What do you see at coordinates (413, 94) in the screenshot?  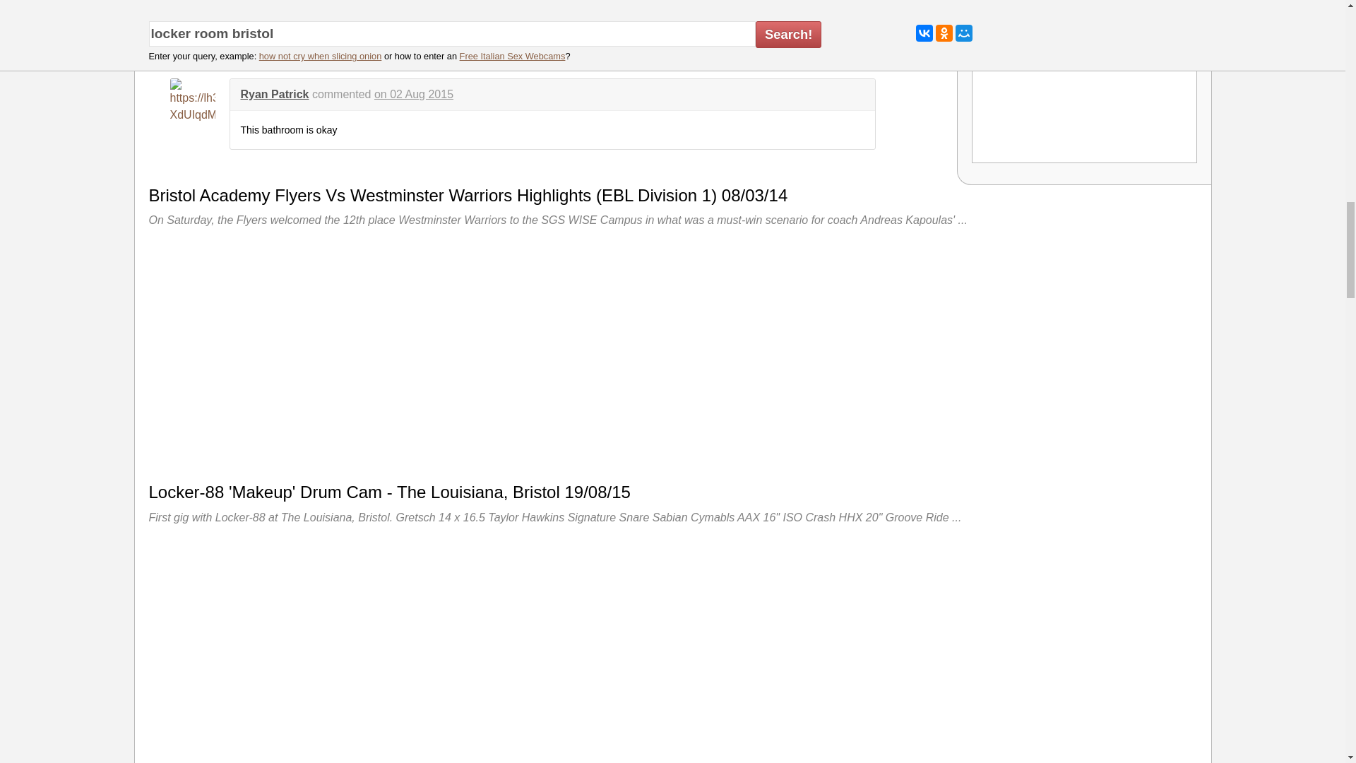 I see `on 02 Aug 2015` at bounding box center [413, 94].